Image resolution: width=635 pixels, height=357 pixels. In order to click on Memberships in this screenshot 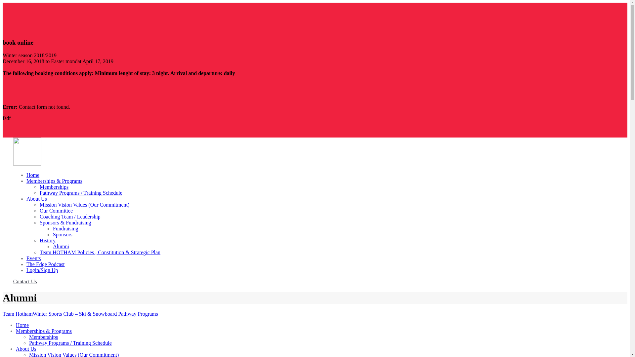, I will do `click(44, 337)`.